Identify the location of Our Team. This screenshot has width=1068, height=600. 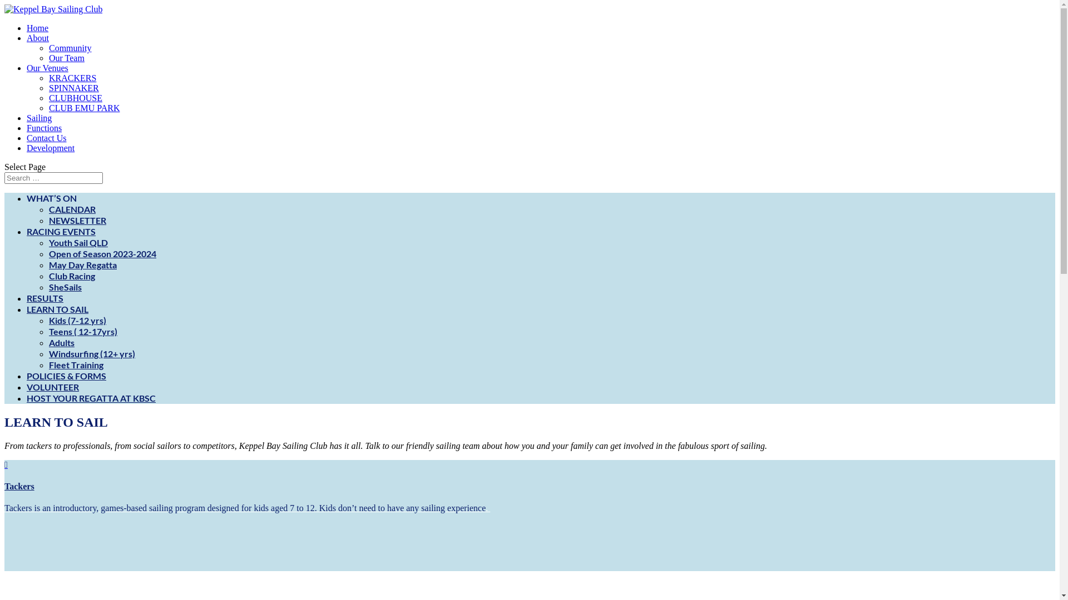
(67, 58).